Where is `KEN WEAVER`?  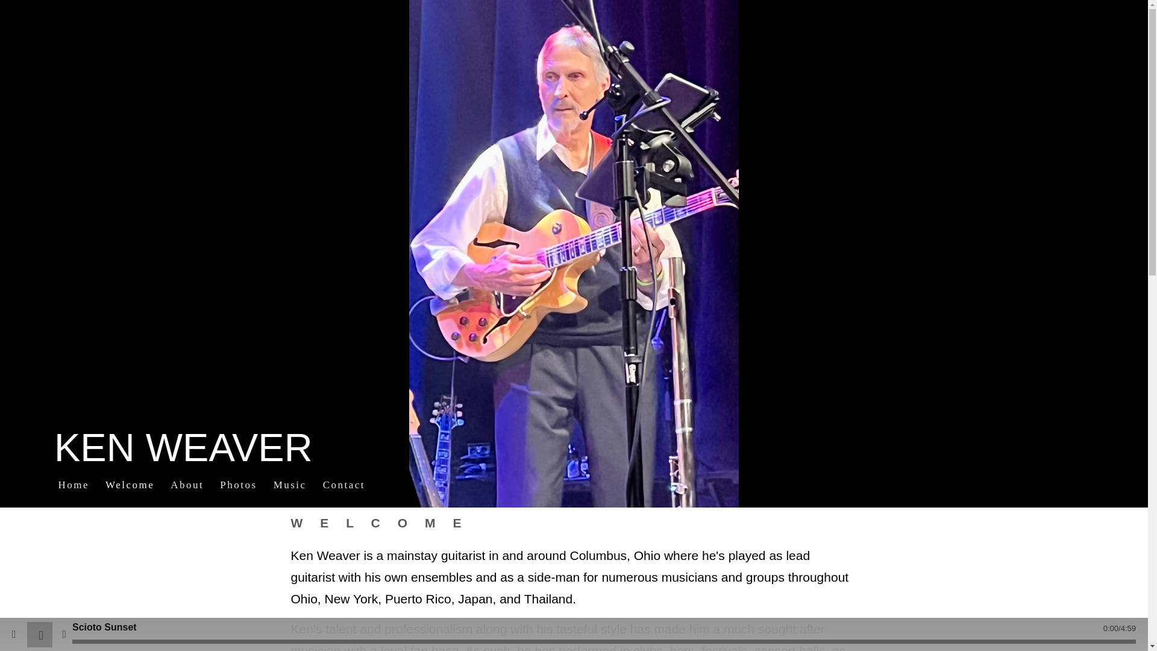
KEN WEAVER is located at coordinates (183, 456).